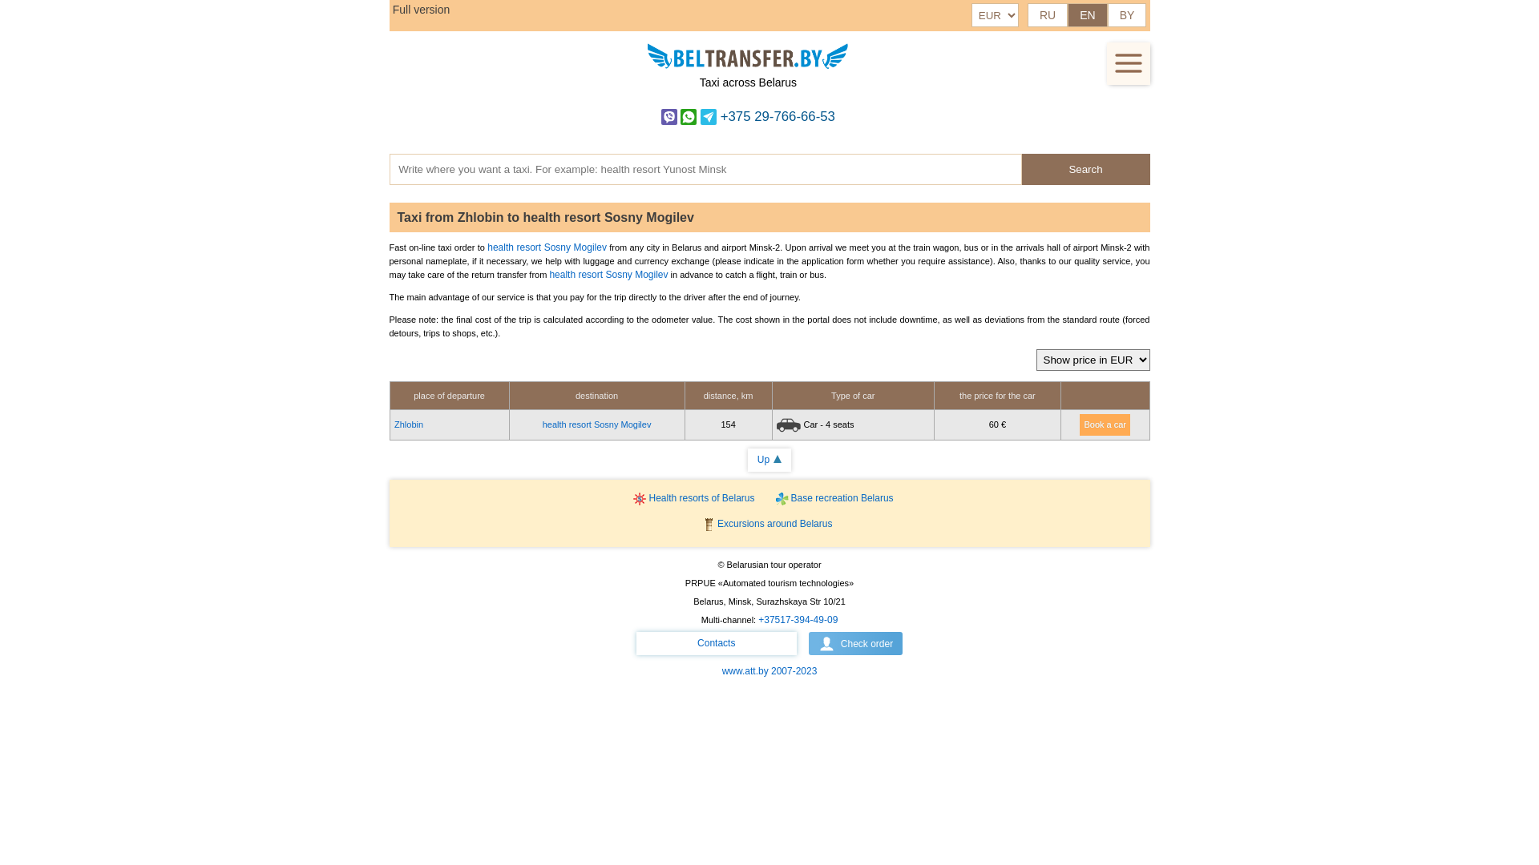  Describe the element at coordinates (838, 498) in the screenshot. I see `Base recreation Belarus` at that location.